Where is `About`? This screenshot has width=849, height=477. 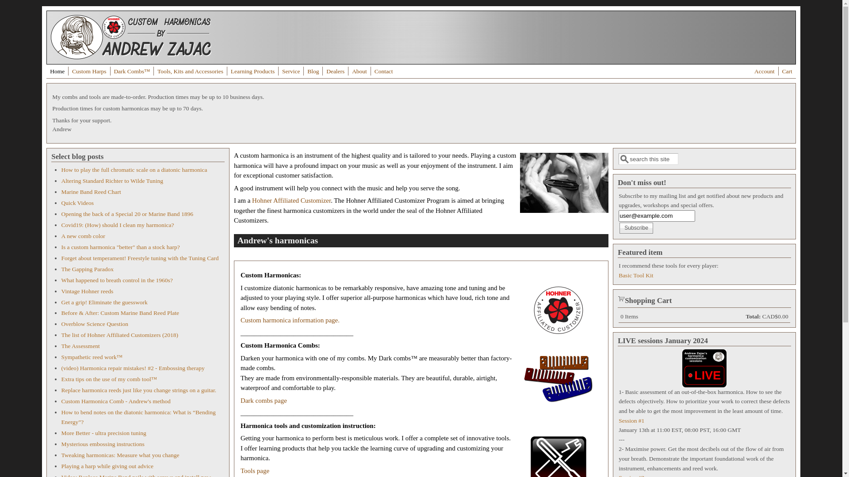 About is located at coordinates (359, 72).